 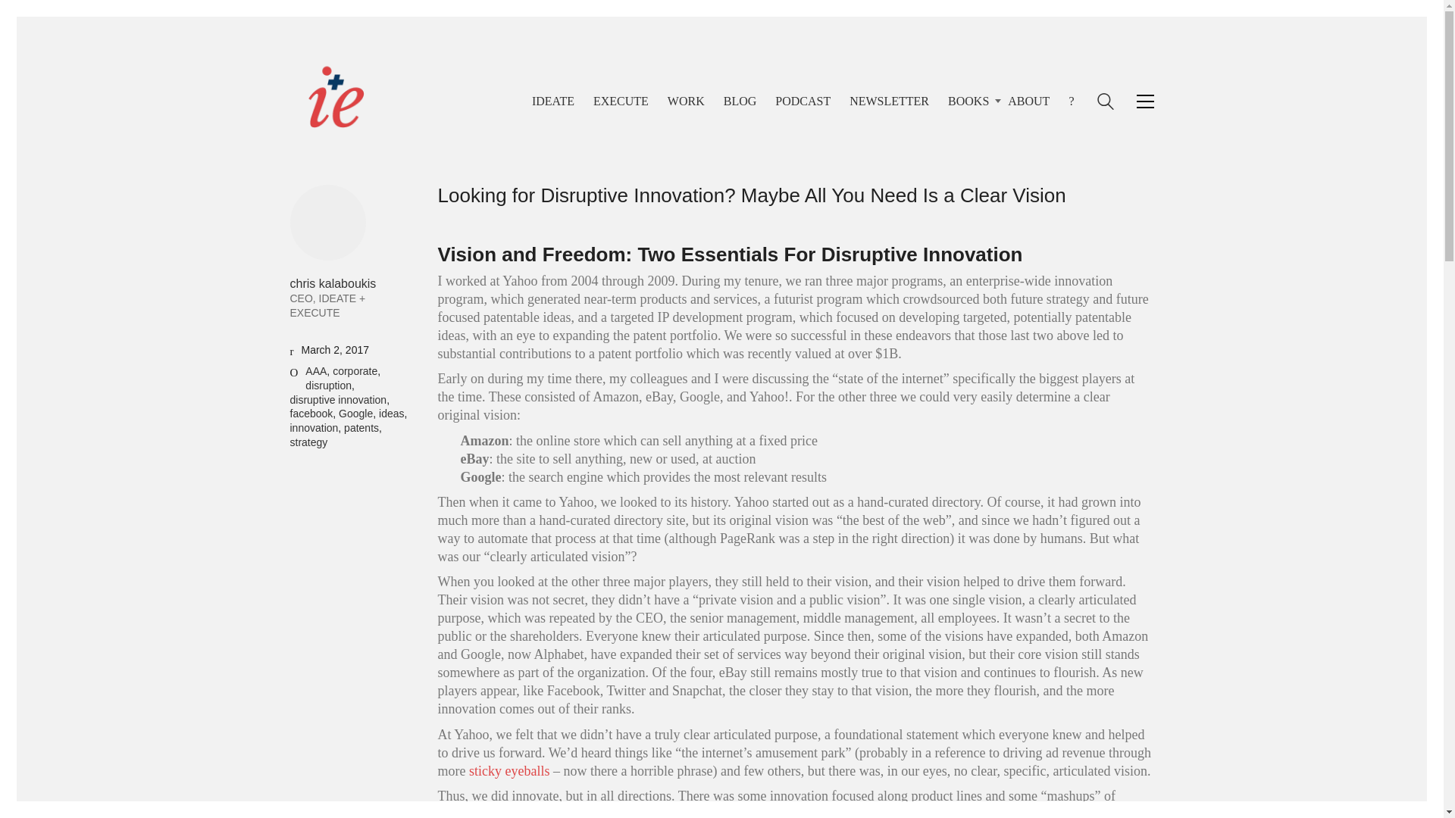 I want to click on PODCAST, so click(x=803, y=101).